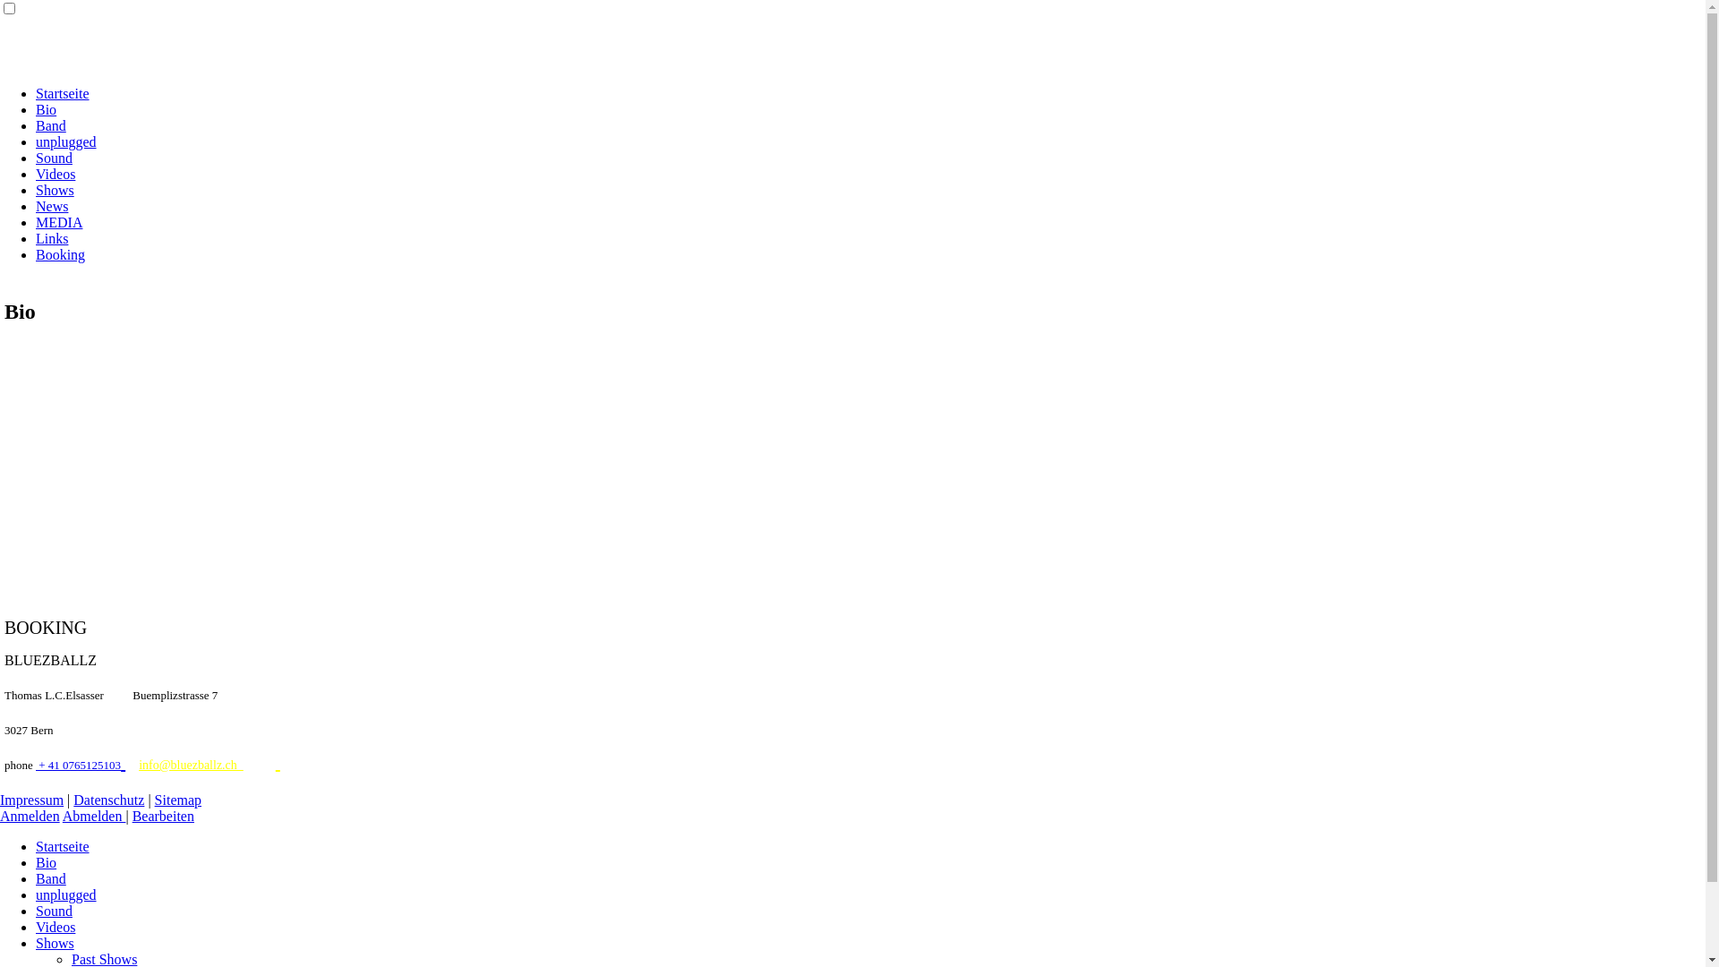 Image resolution: width=1719 pixels, height=967 pixels. I want to click on Band, so click(51, 879).